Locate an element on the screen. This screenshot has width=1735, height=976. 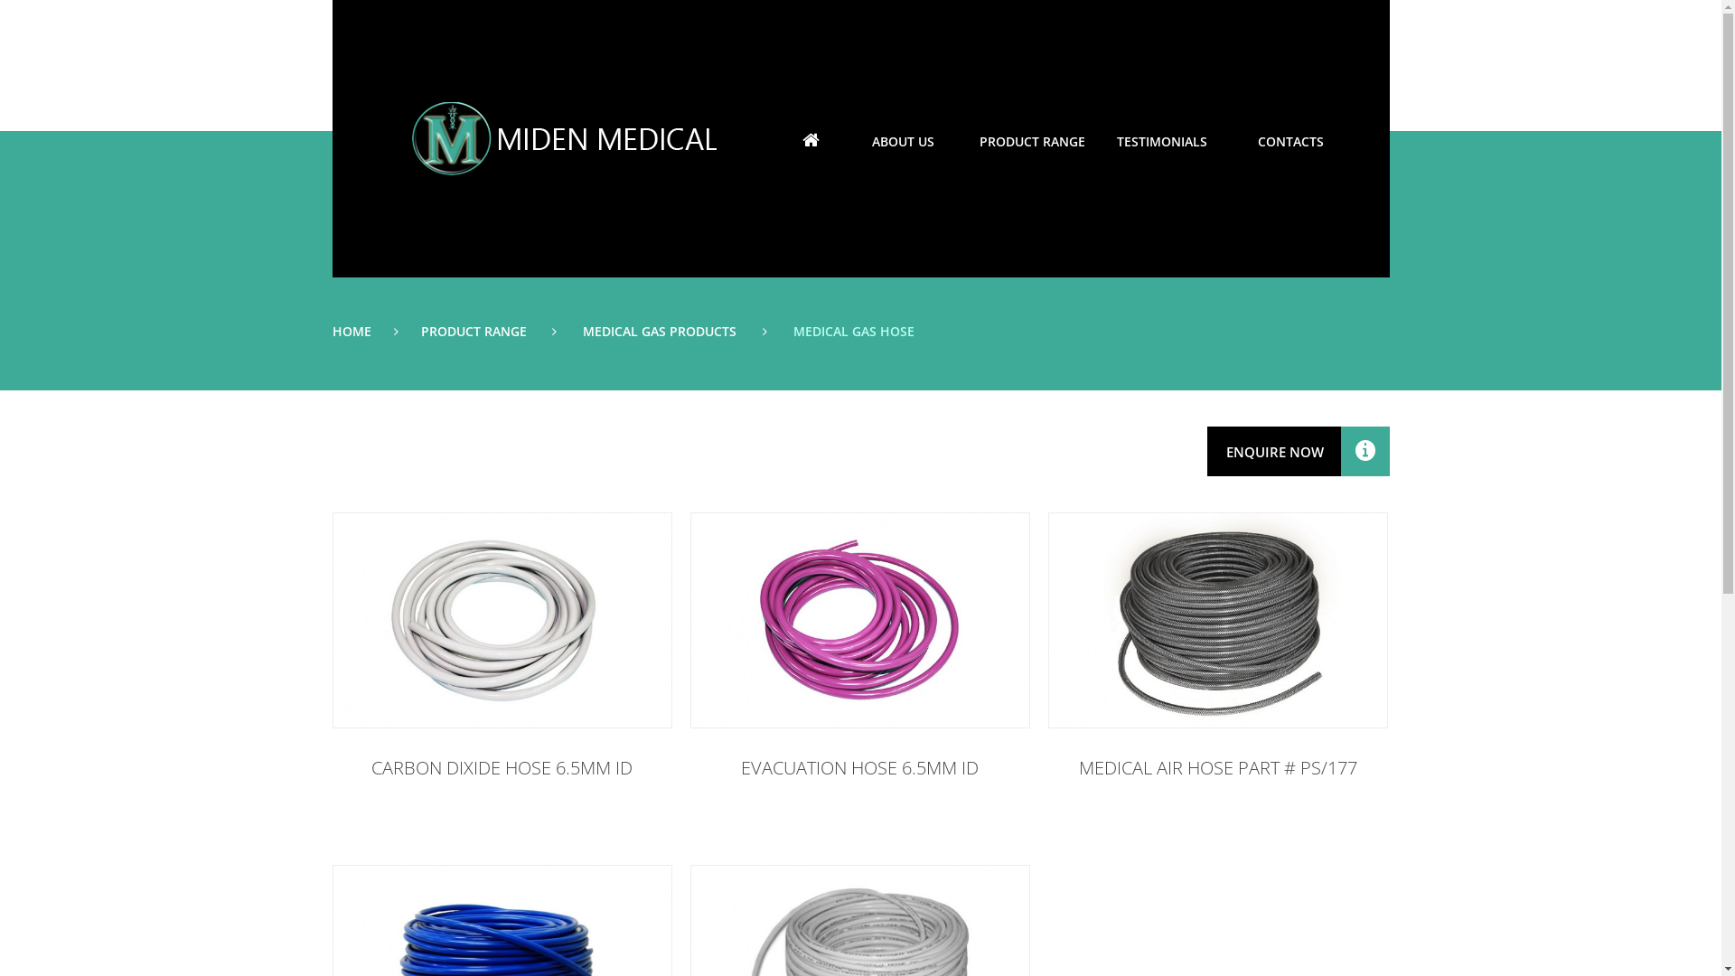
PRODUCT RANGE is located at coordinates (1032, 142).